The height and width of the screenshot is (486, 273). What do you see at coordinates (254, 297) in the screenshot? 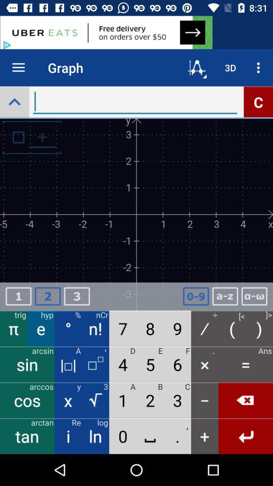
I see `go to formula` at bounding box center [254, 297].